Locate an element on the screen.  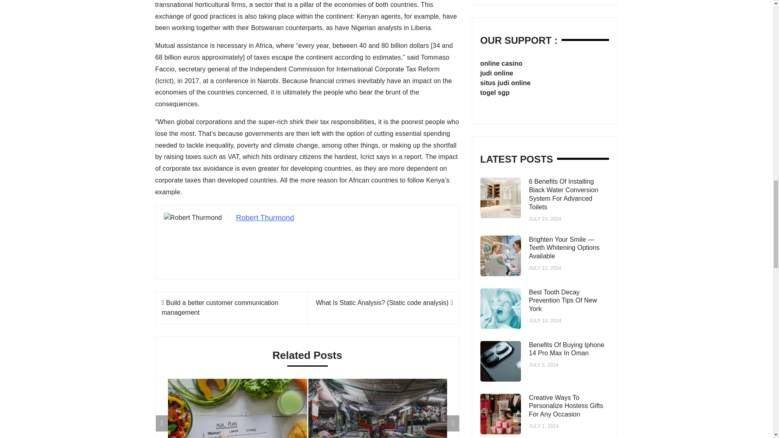
Build a better customer communication management is located at coordinates (219, 307).